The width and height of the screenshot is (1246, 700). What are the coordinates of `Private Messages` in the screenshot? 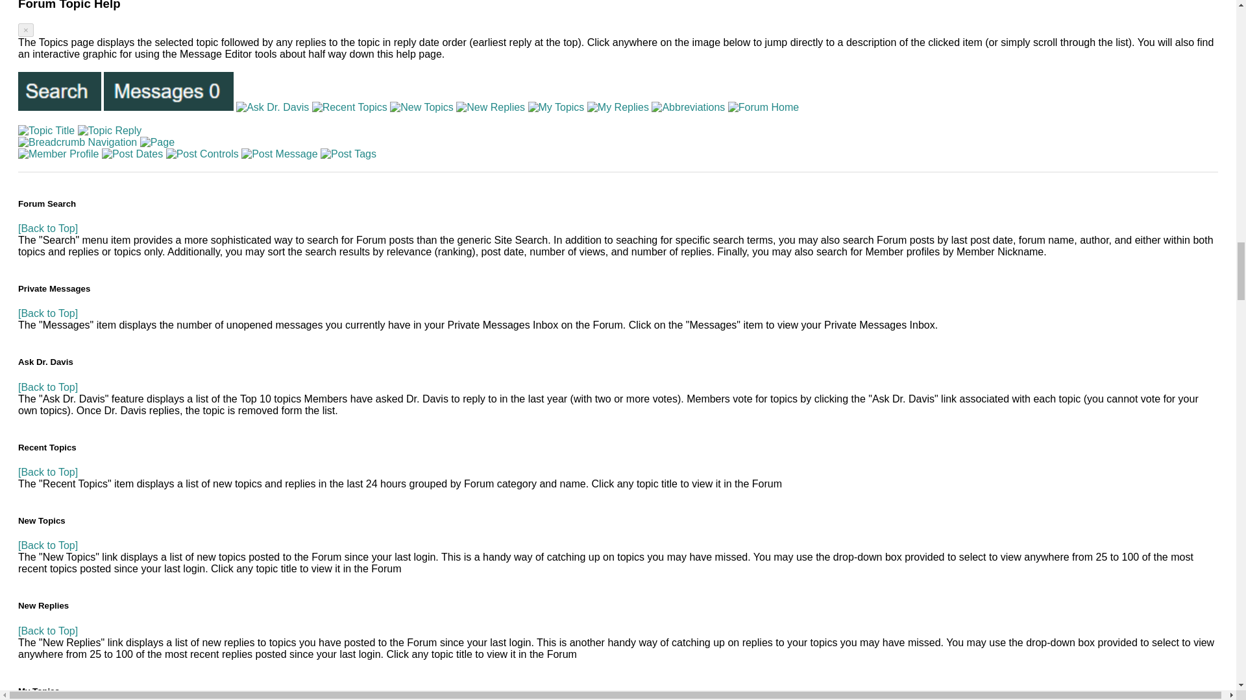 It's located at (169, 91).